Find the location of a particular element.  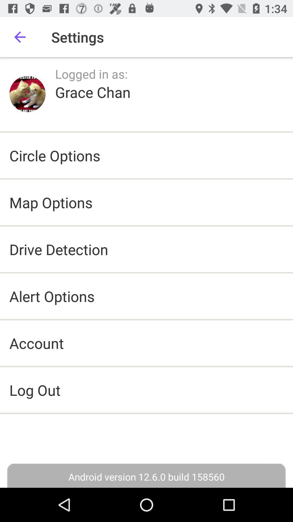

swipe until account icon is located at coordinates (36, 343).